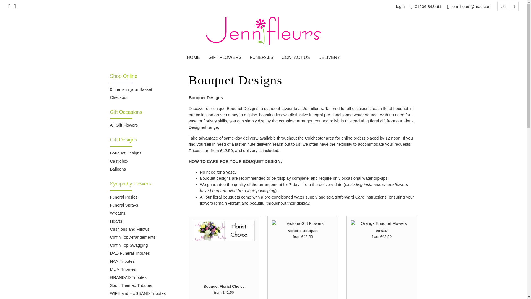 The image size is (531, 299). Describe the element at coordinates (503, 6) in the screenshot. I see `0` at that location.